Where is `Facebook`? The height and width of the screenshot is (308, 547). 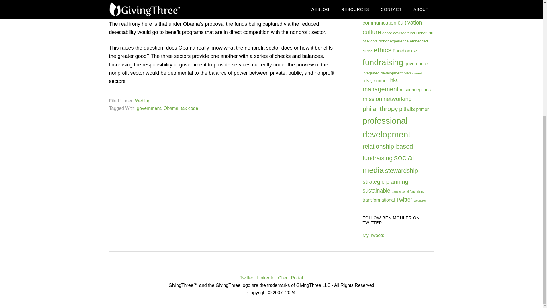
Facebook is located at coordinates (402, 51).